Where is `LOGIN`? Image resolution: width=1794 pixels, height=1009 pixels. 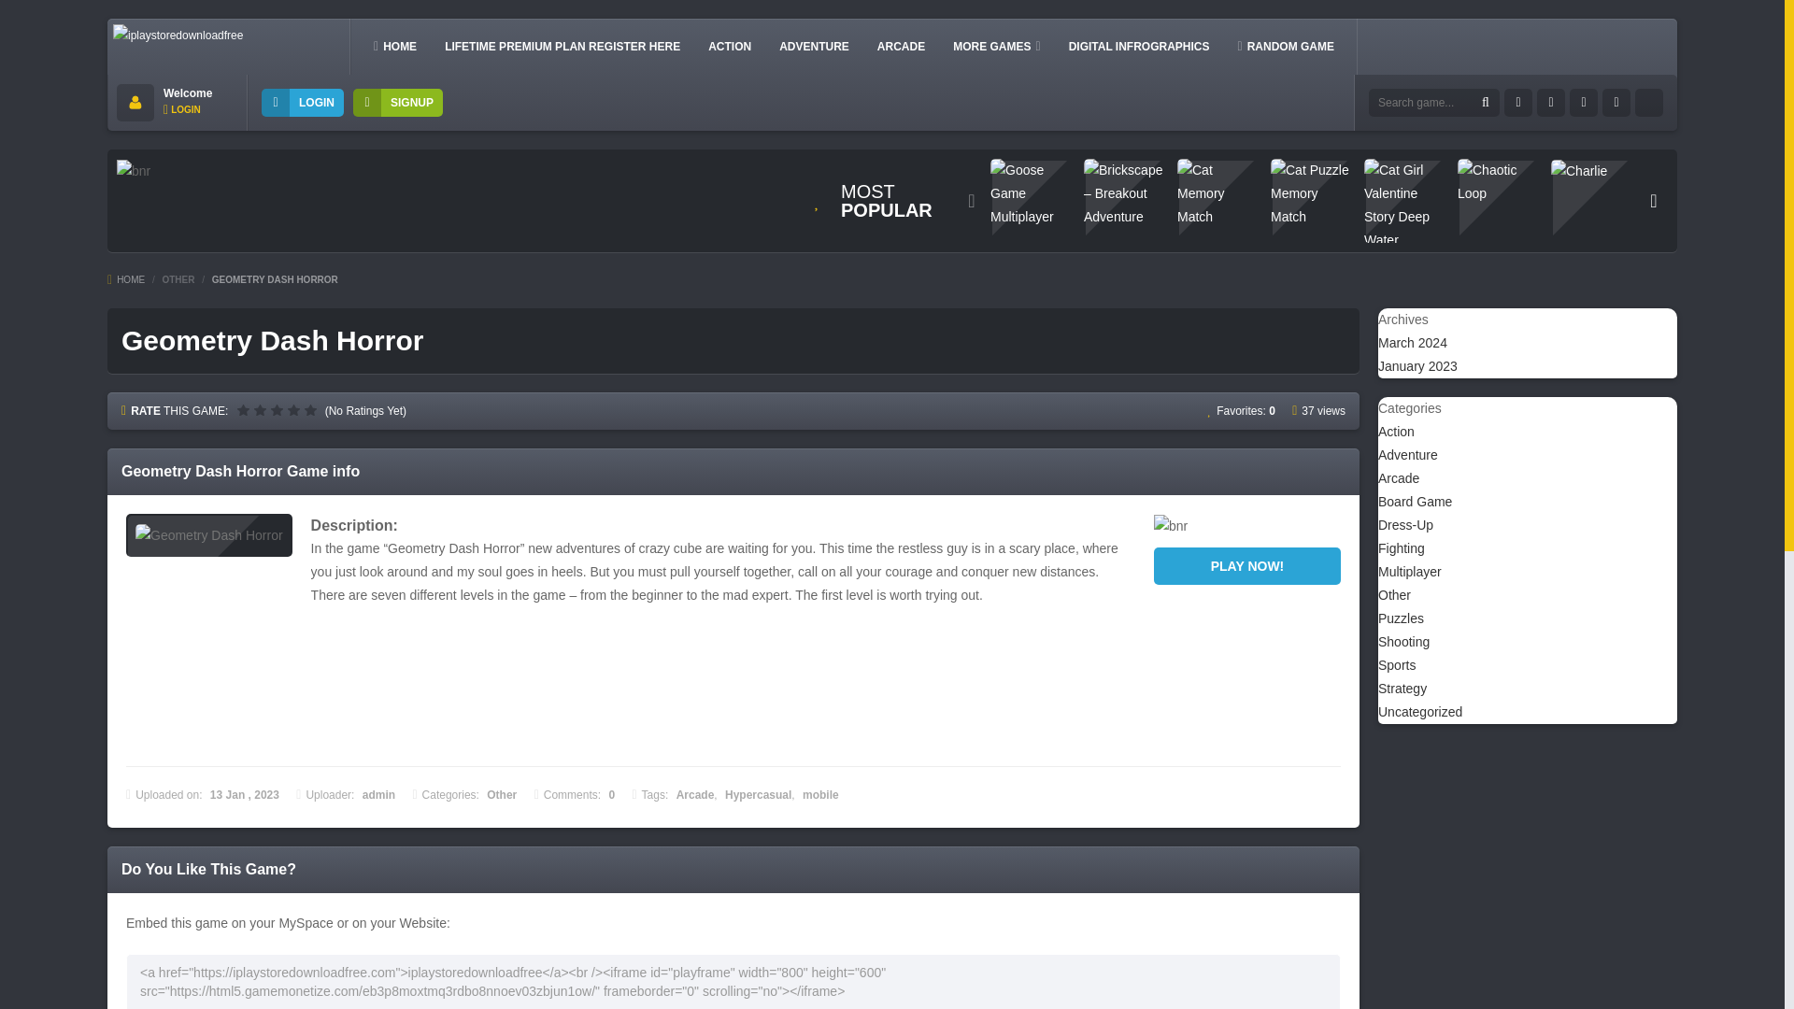
LOGIN is located at coordinates (181, 110).